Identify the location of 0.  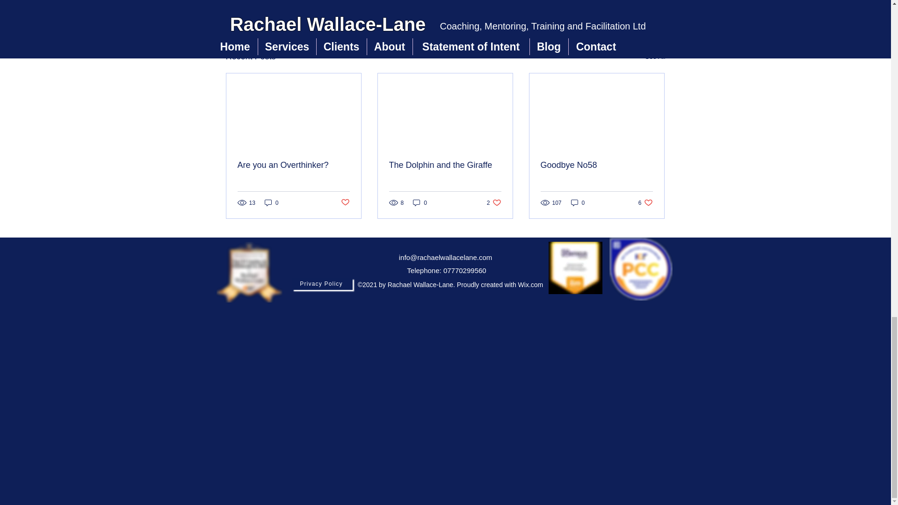
(420, 202).